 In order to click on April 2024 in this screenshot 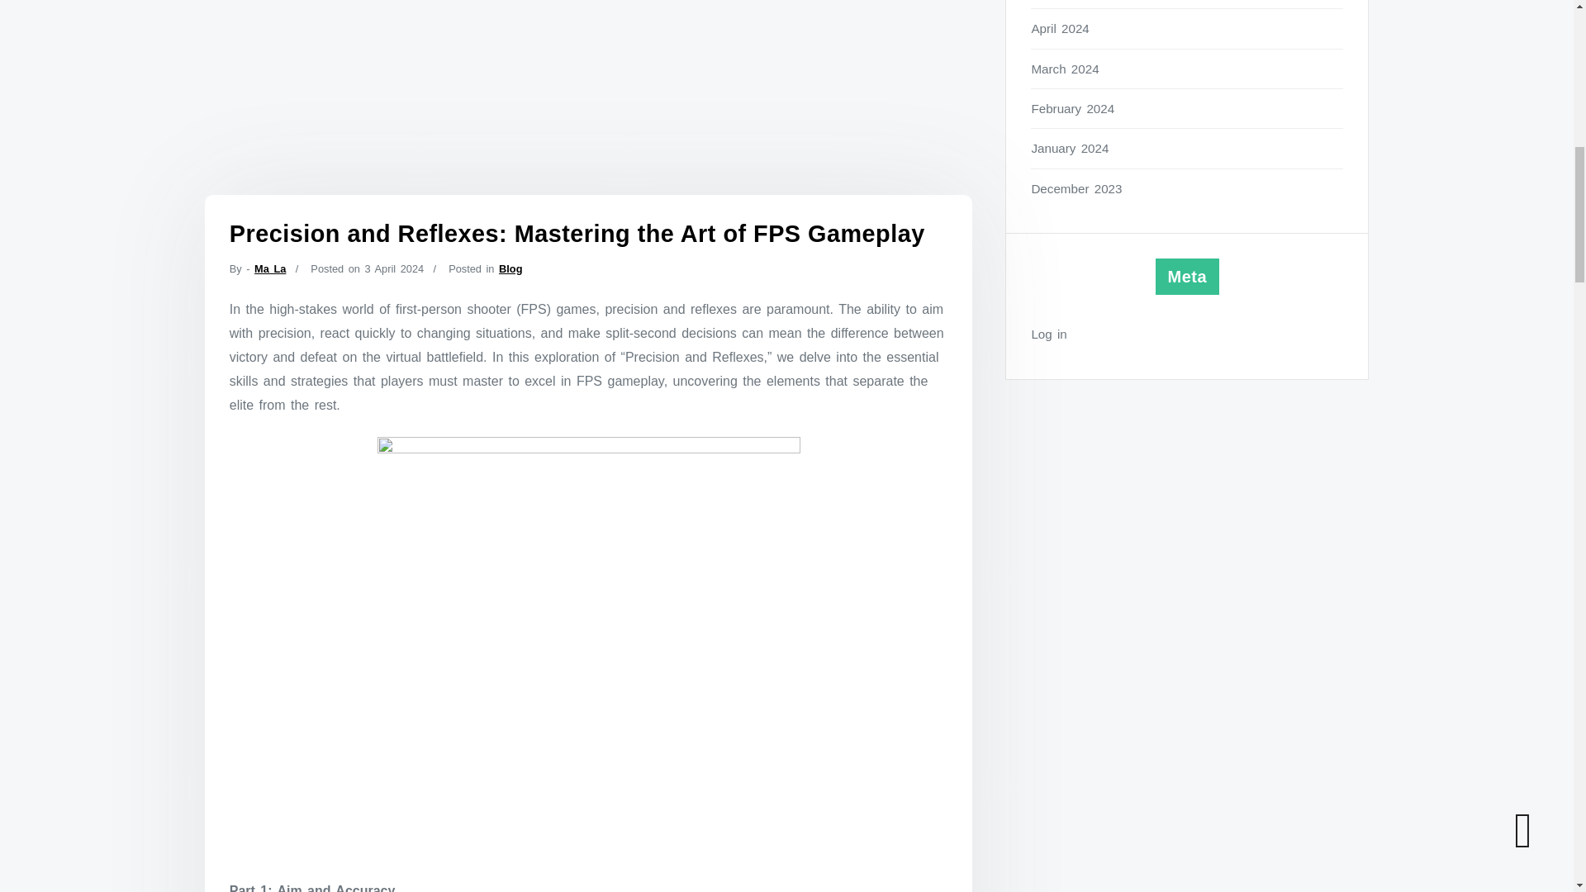, I will do `click(1187, 28)`.